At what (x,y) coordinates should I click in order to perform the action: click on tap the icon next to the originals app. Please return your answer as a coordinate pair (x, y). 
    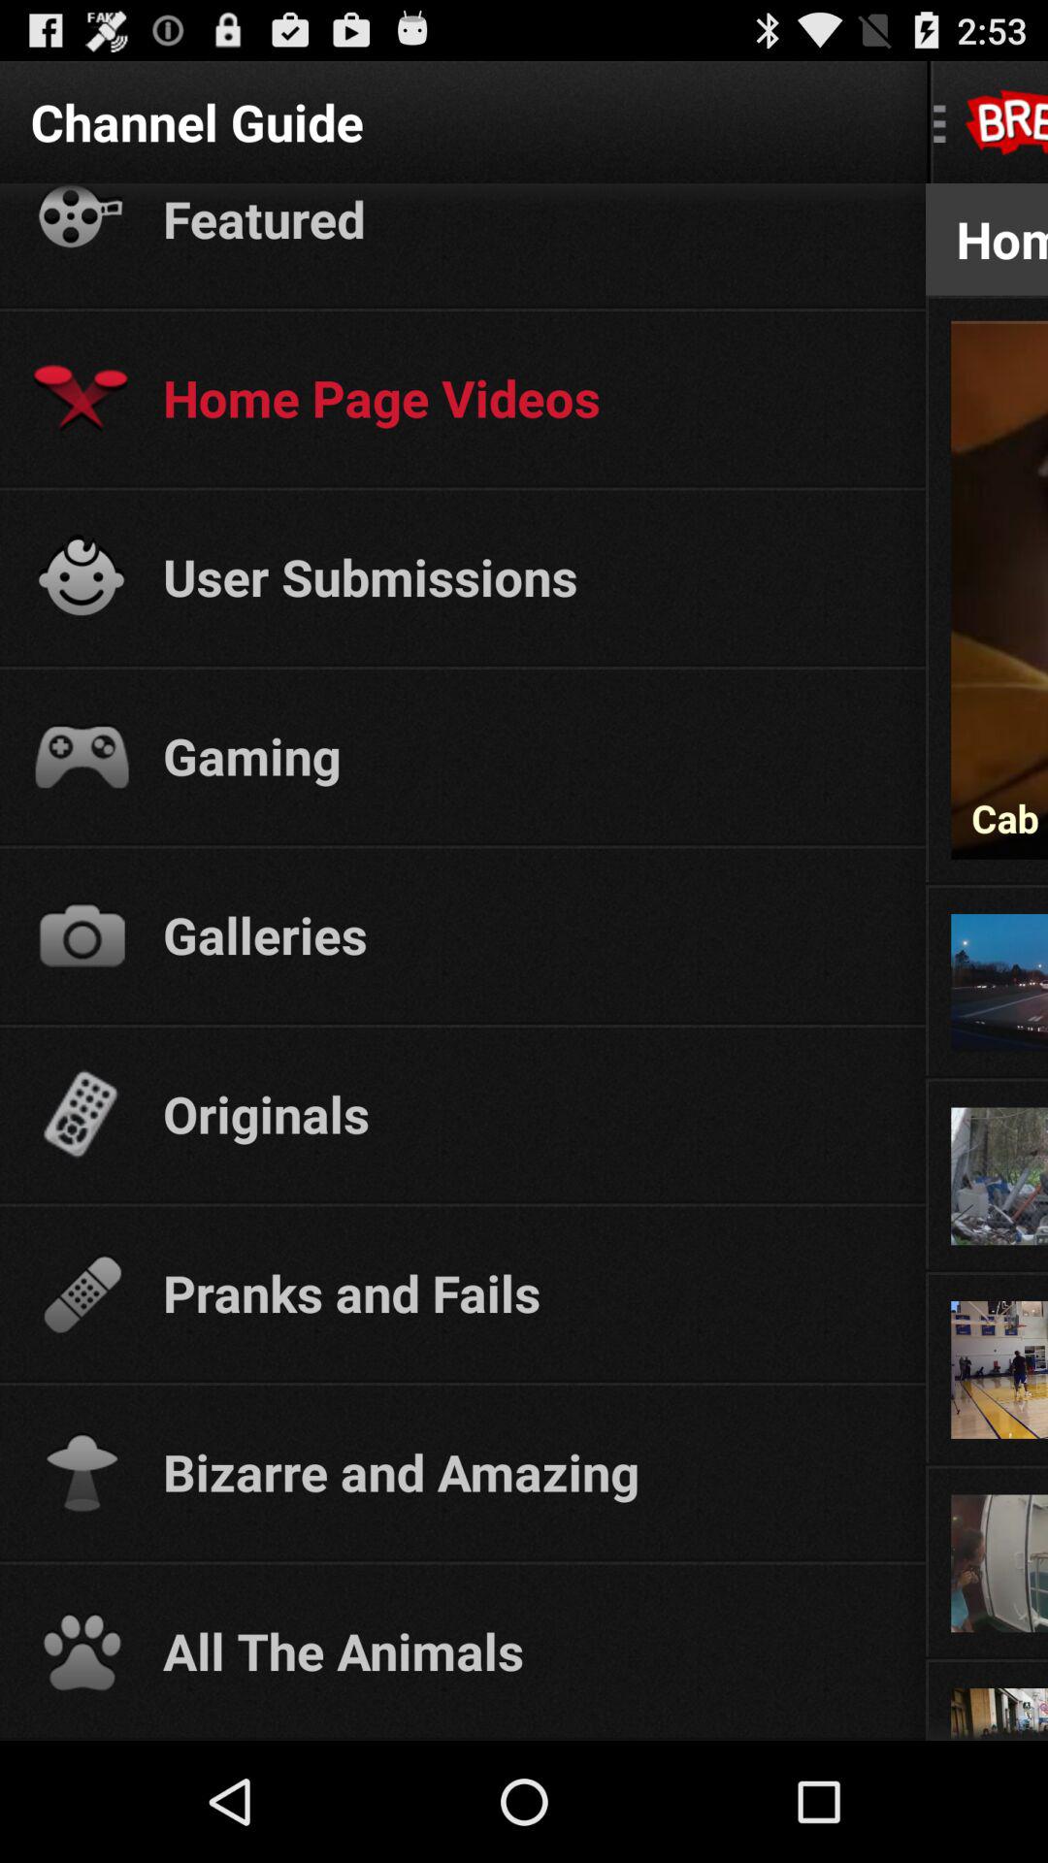
    Looking at the image, I should click on (986, 1079).